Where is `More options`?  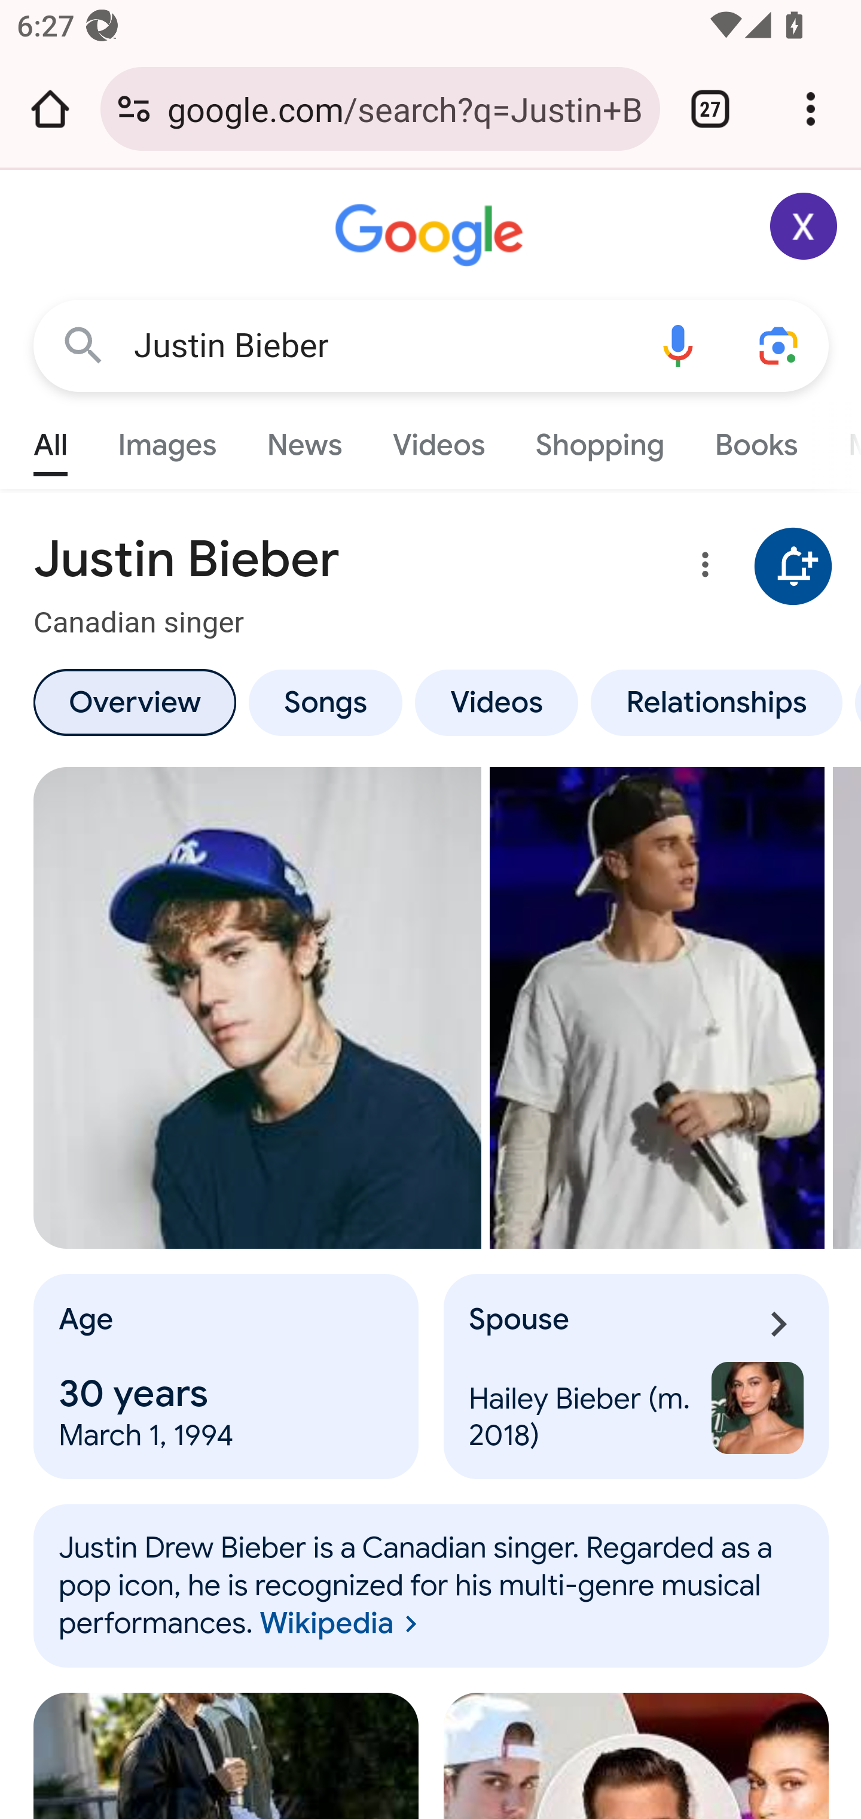 More options is located at coordinates (701, 568).